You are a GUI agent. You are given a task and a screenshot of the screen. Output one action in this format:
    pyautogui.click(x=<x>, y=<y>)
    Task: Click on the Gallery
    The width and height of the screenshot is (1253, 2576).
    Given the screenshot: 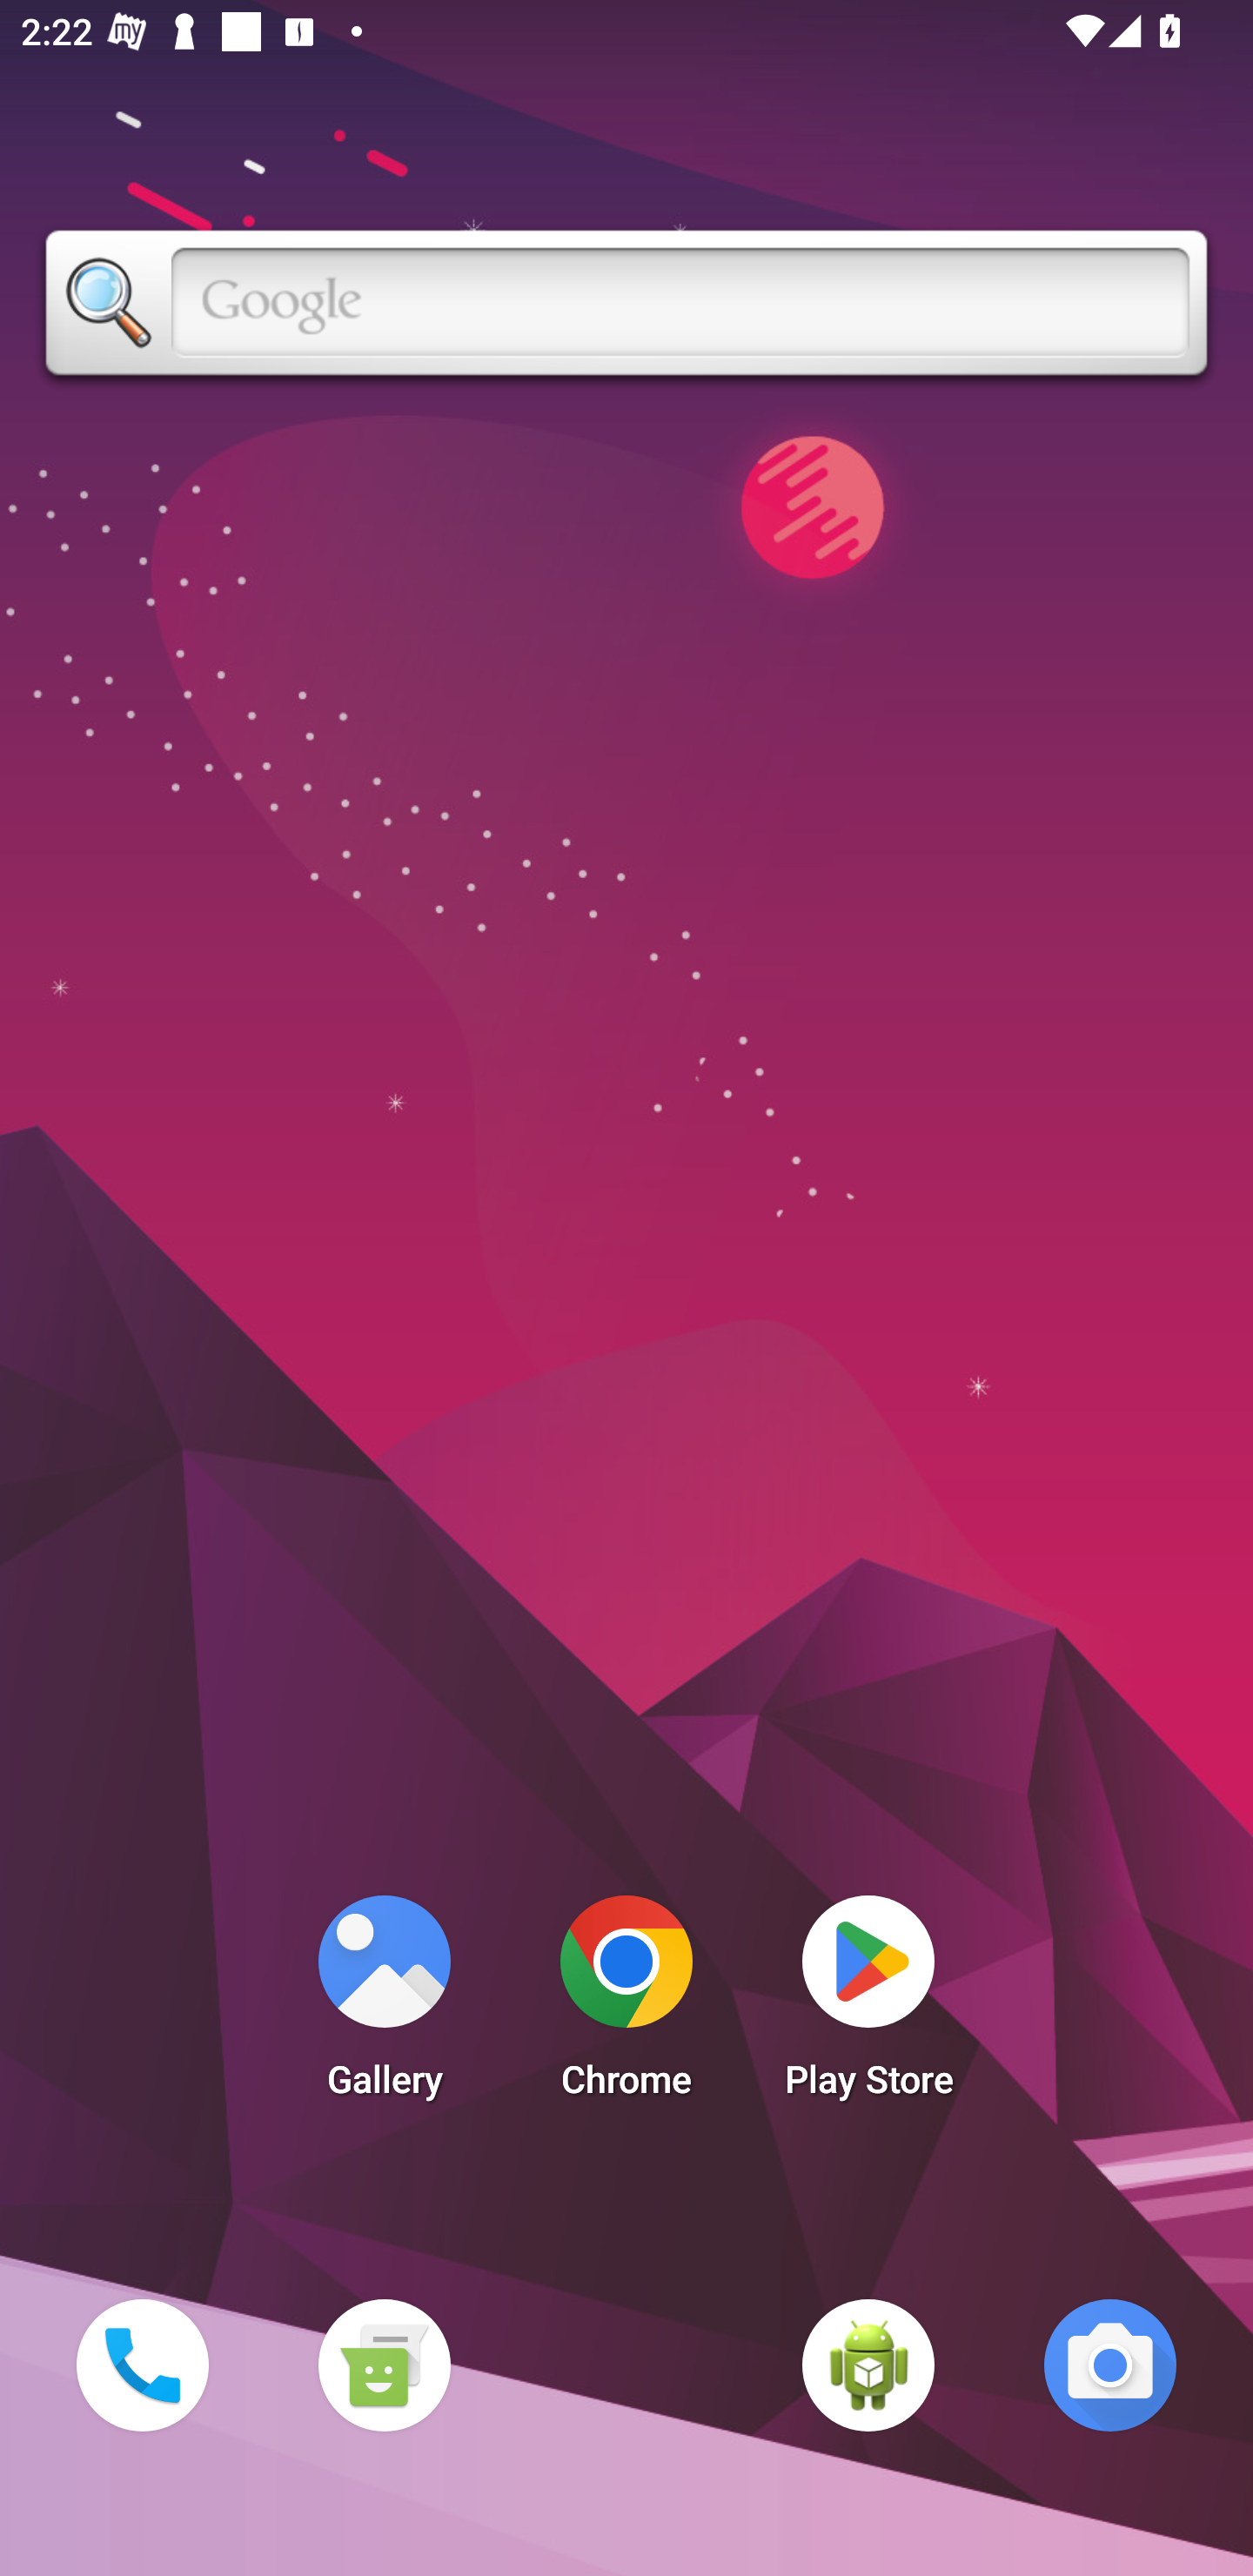 What is the action you would take?
    pyautogui.click(x=384, y=2005)
    